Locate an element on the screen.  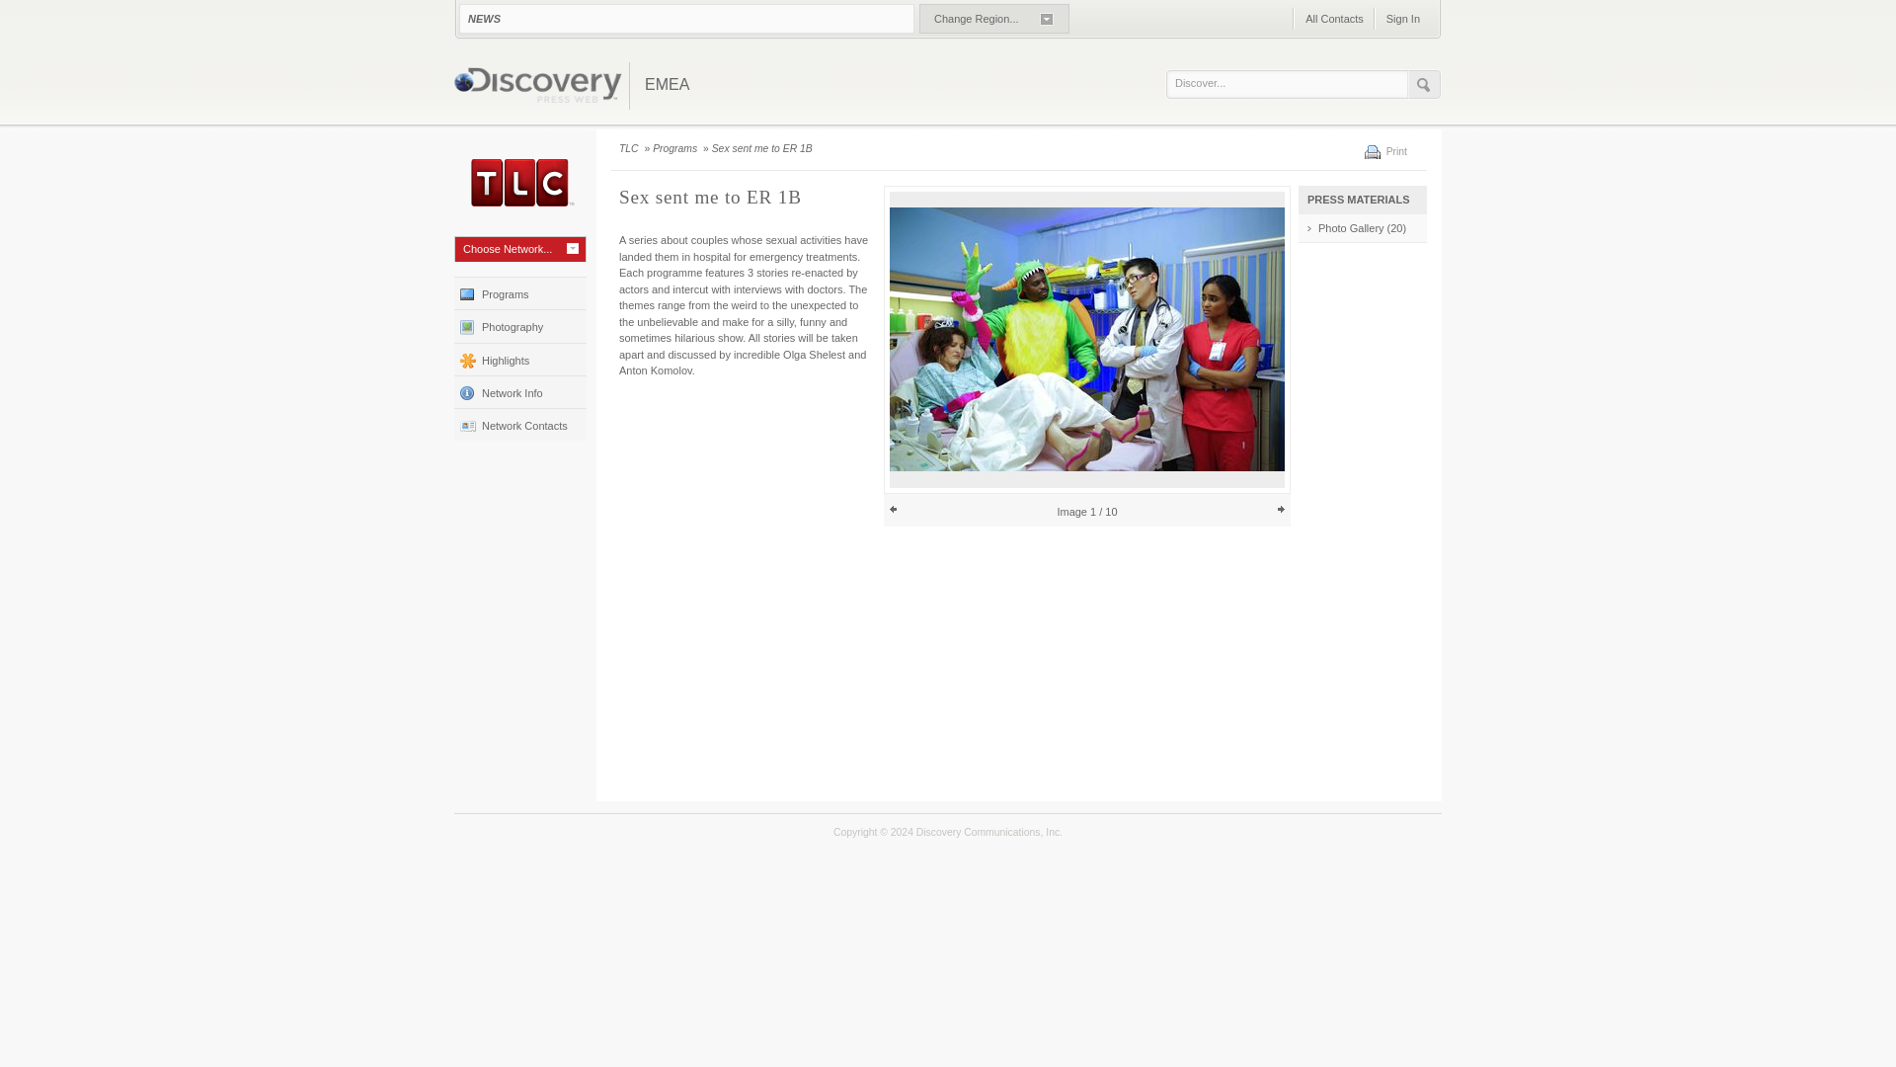
Sign In is located at coordinates (1402, 18).